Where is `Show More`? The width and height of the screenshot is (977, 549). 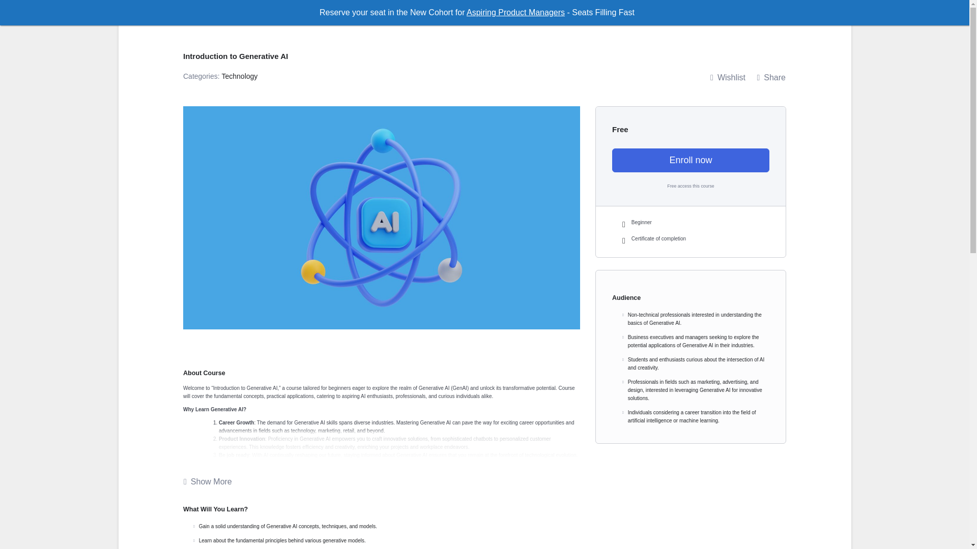 Show More is located at coordinates (208, 482).